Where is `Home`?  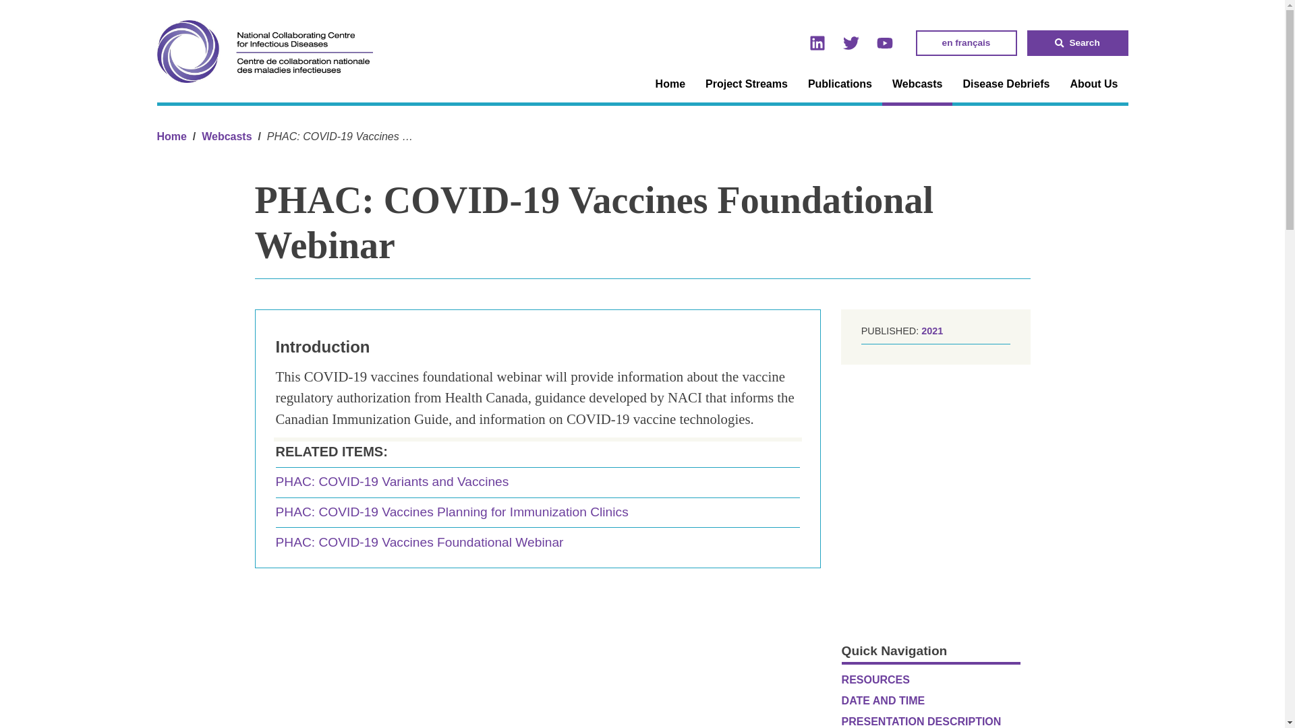
Home is located at coordinates (670, 84).